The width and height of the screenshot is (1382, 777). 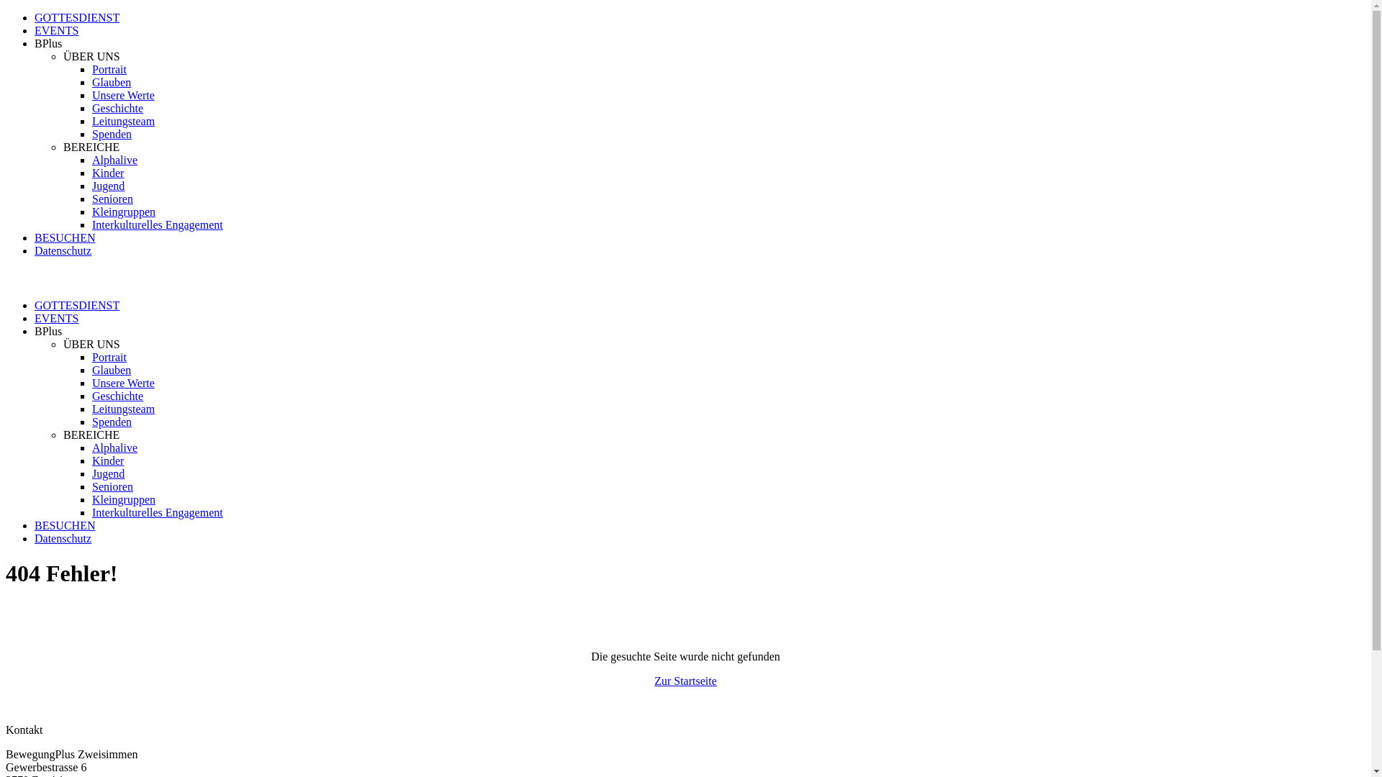 What do you see at coordinates (124, 383) in the screenshot?
I see `Unsere Werte` at bounding box center [124, 383].